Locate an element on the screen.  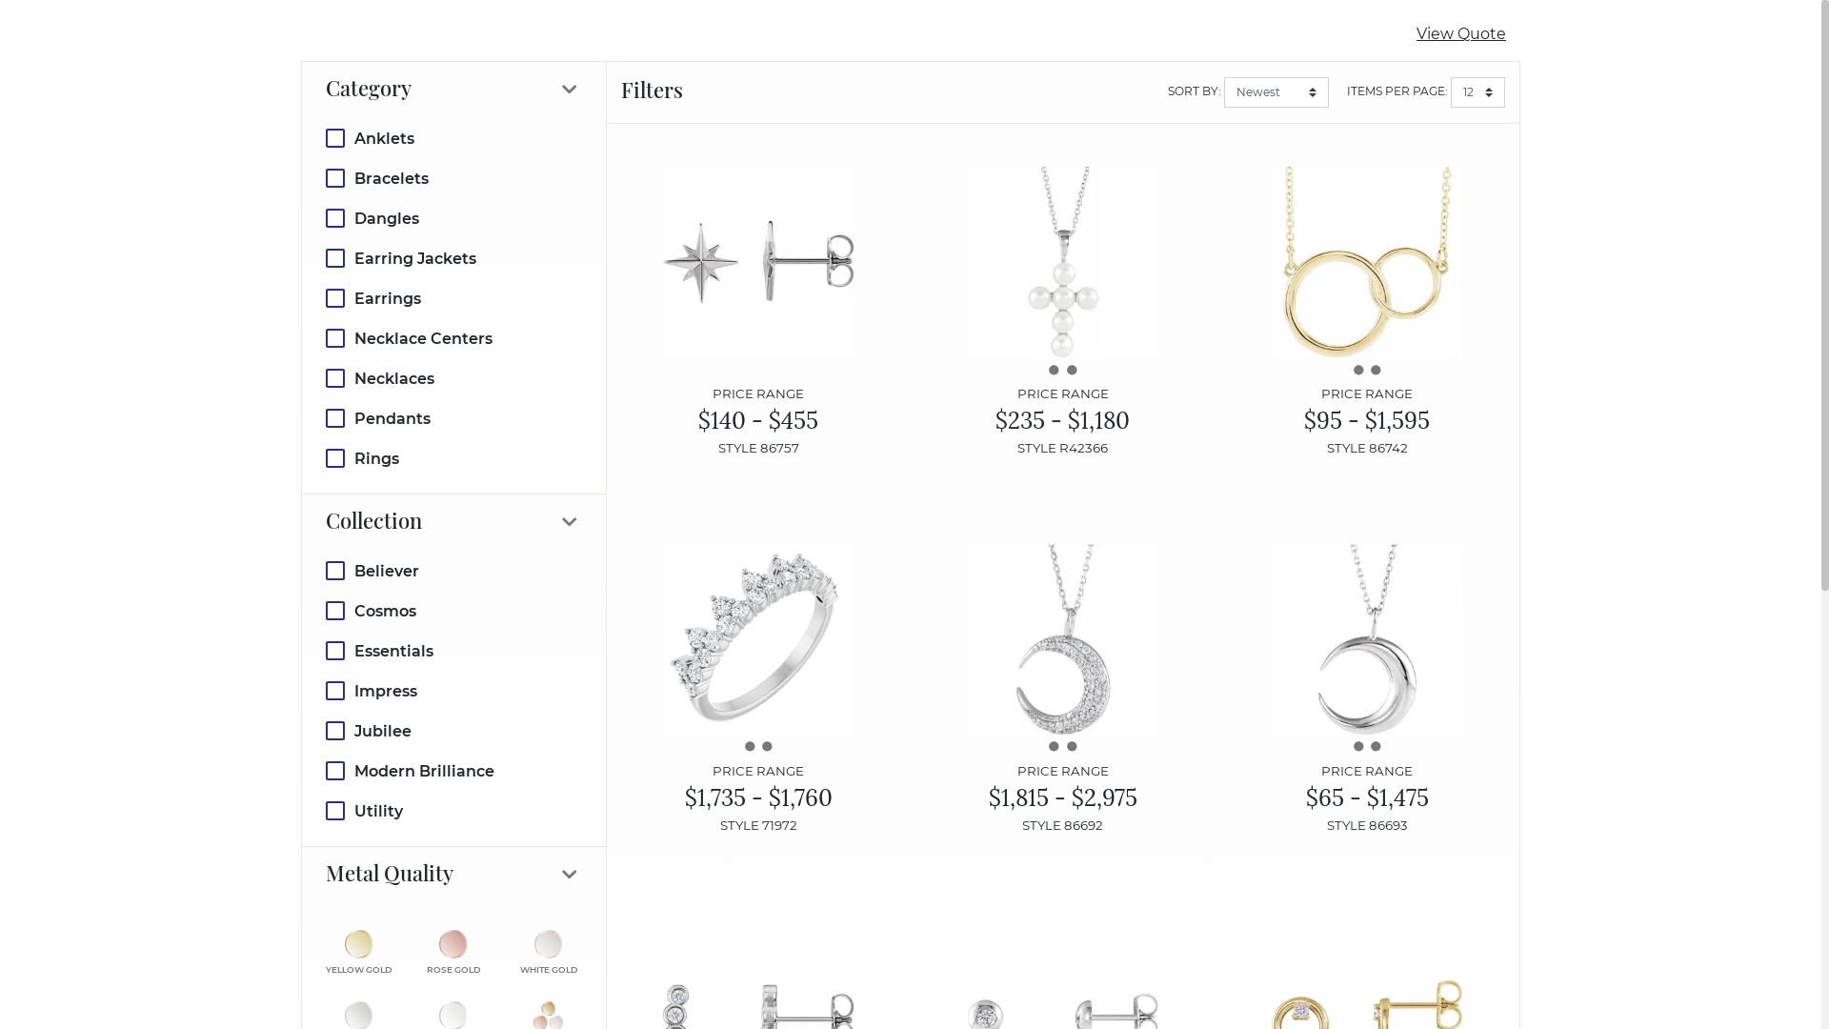
Cosmos is located at coordinates (453, 612).